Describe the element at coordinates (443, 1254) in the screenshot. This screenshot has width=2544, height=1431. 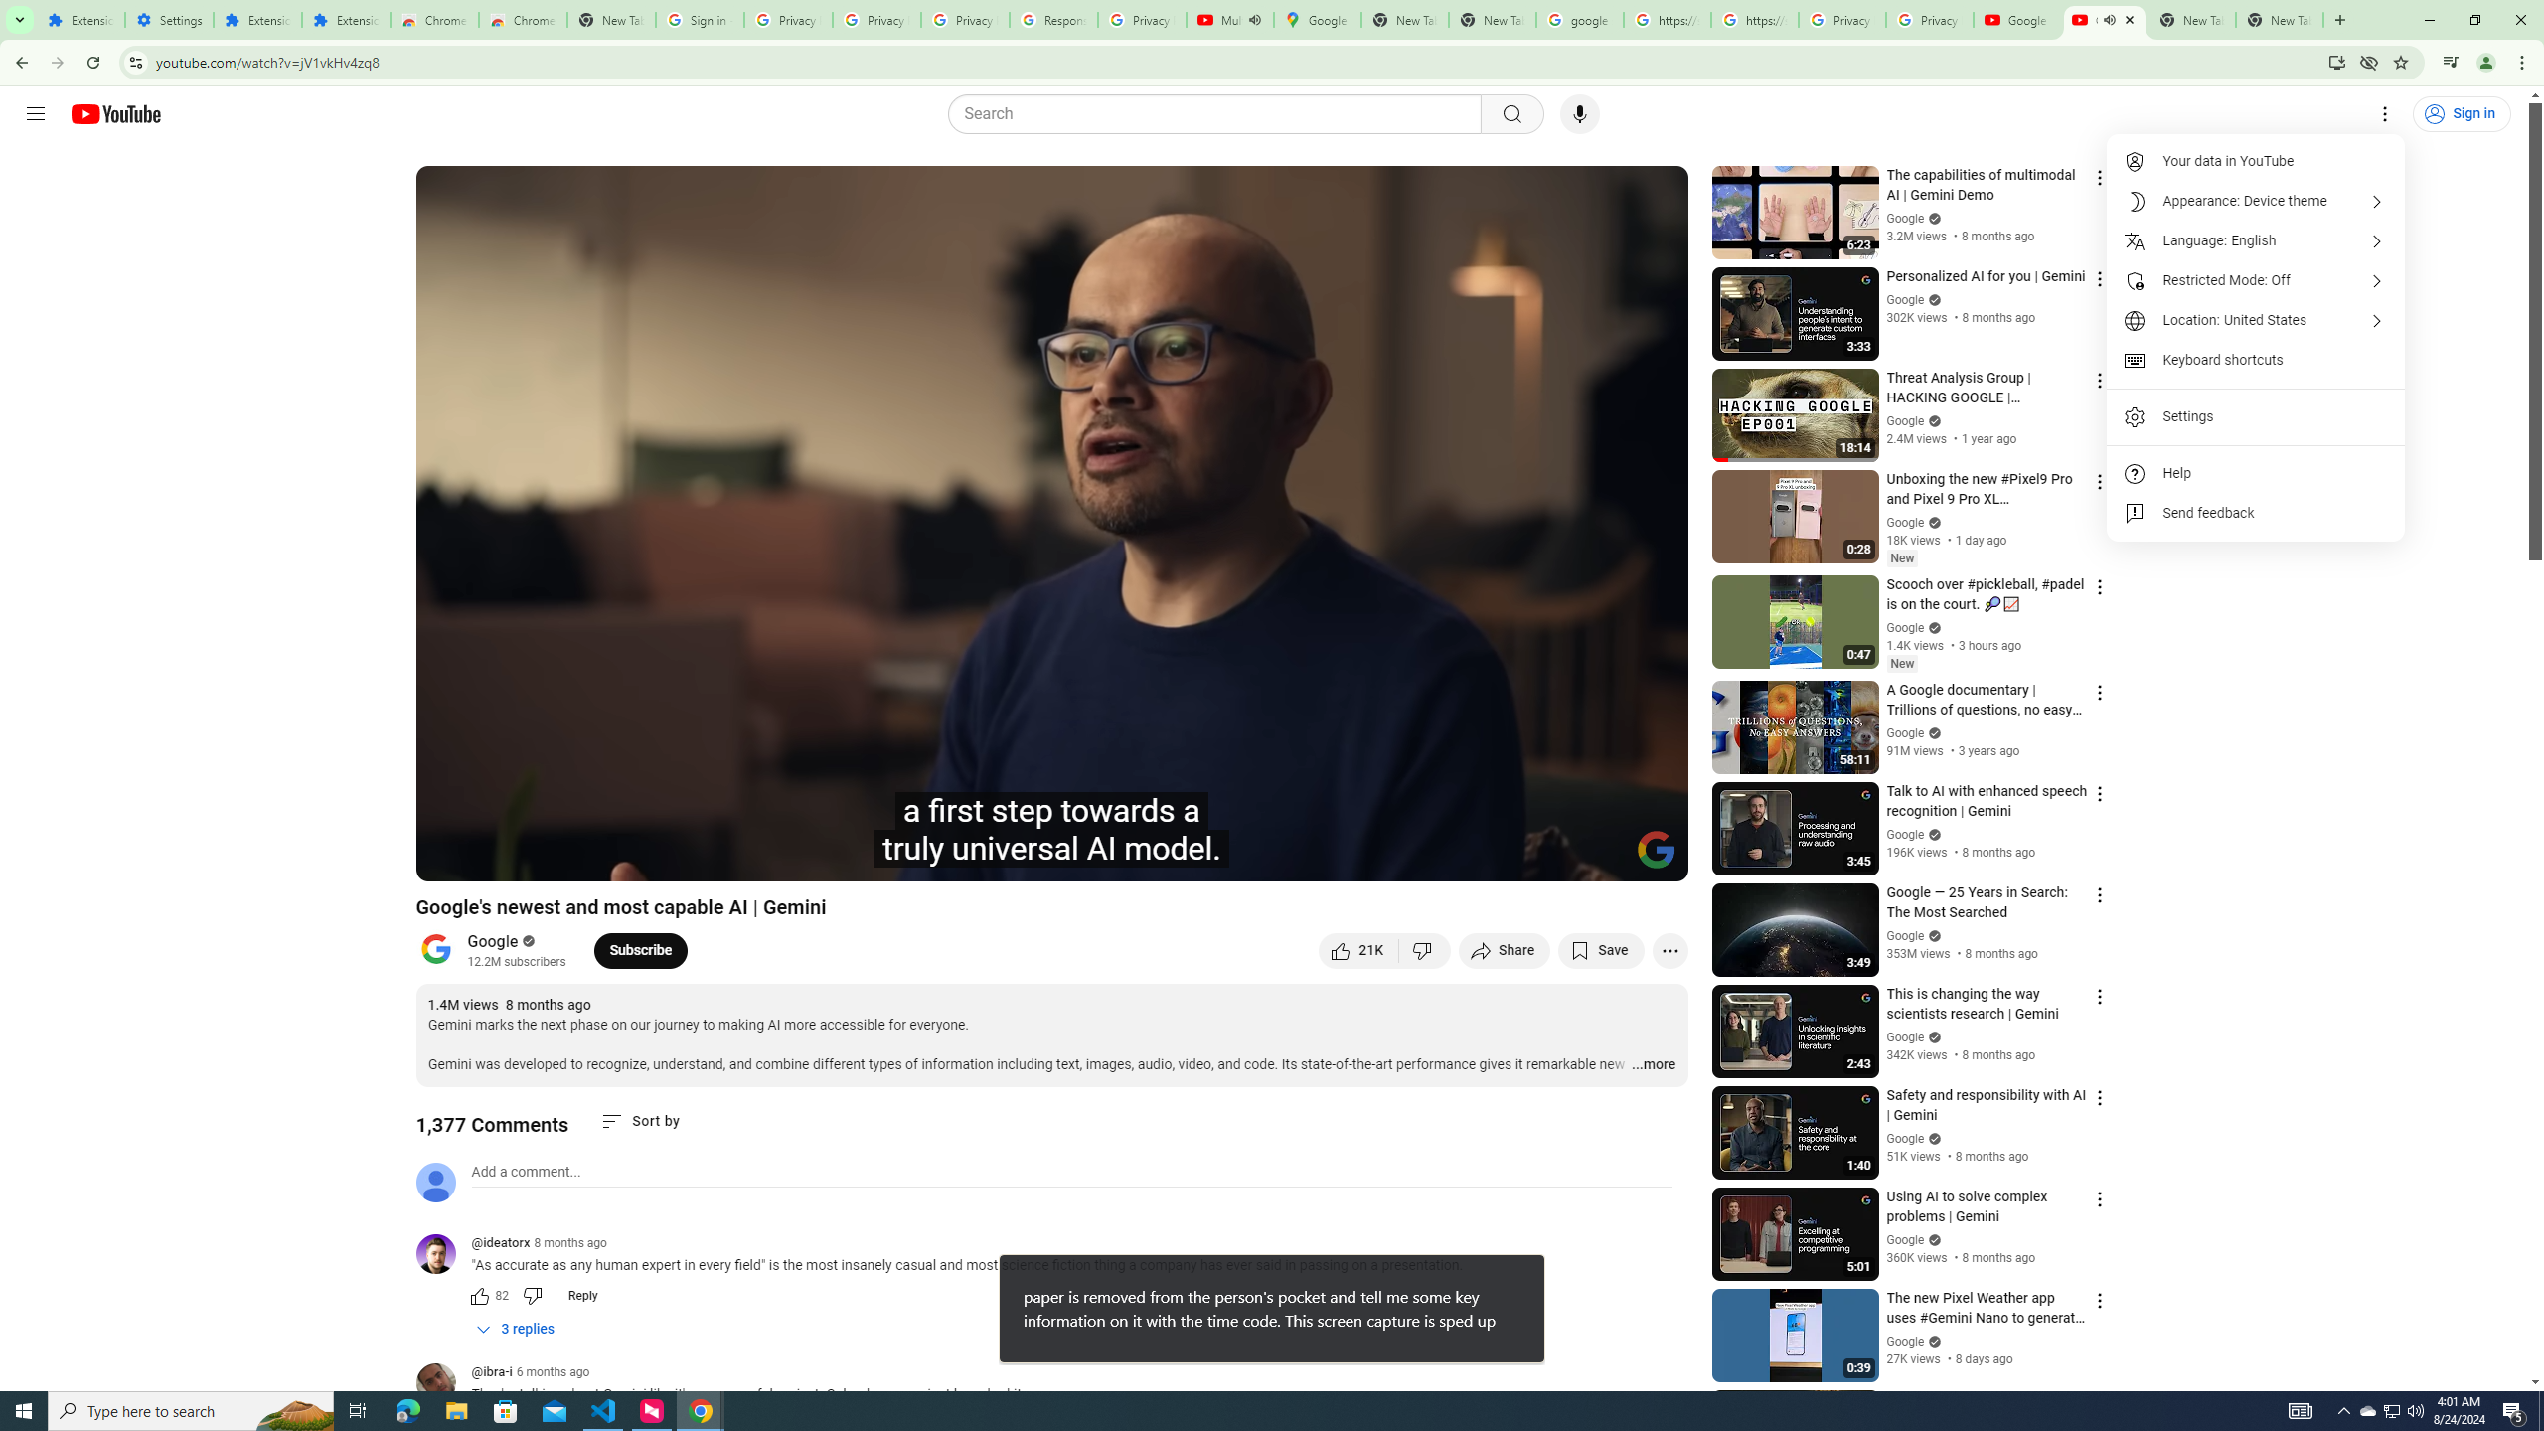
I see `@ideatorx` at that location.